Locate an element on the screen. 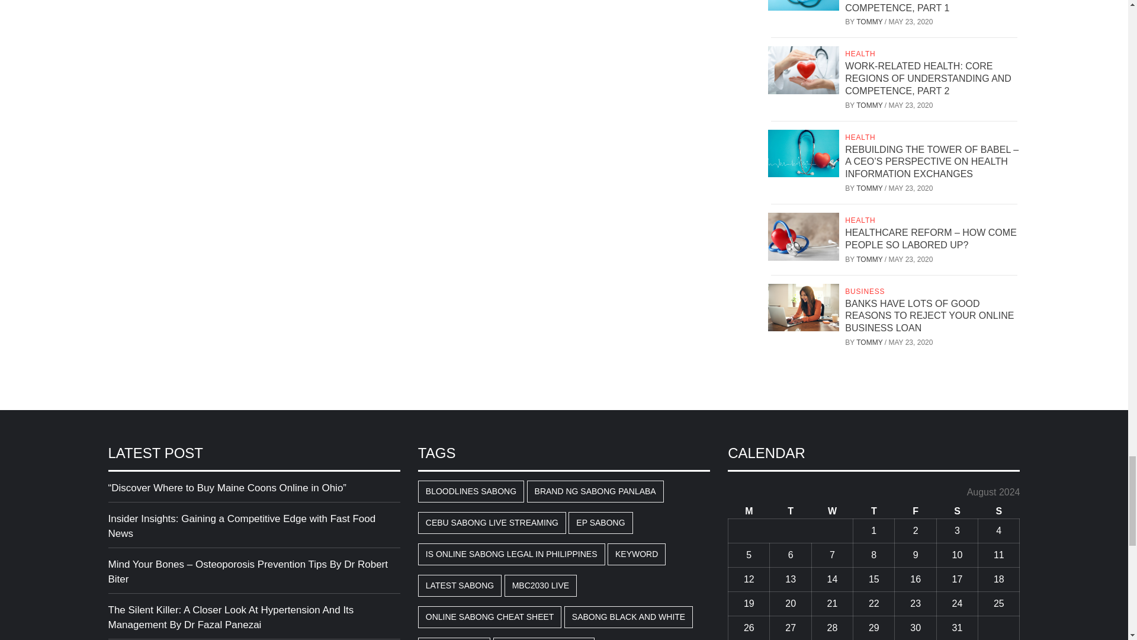 This screenshot has height=640, width=1137. Monday is located at coordinates (749, 511).